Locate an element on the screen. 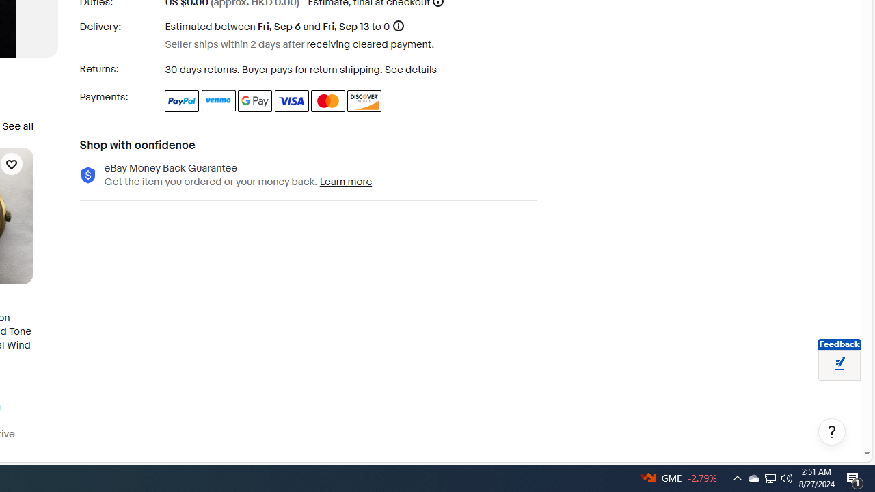  See all is located at coordinates (17, 126).